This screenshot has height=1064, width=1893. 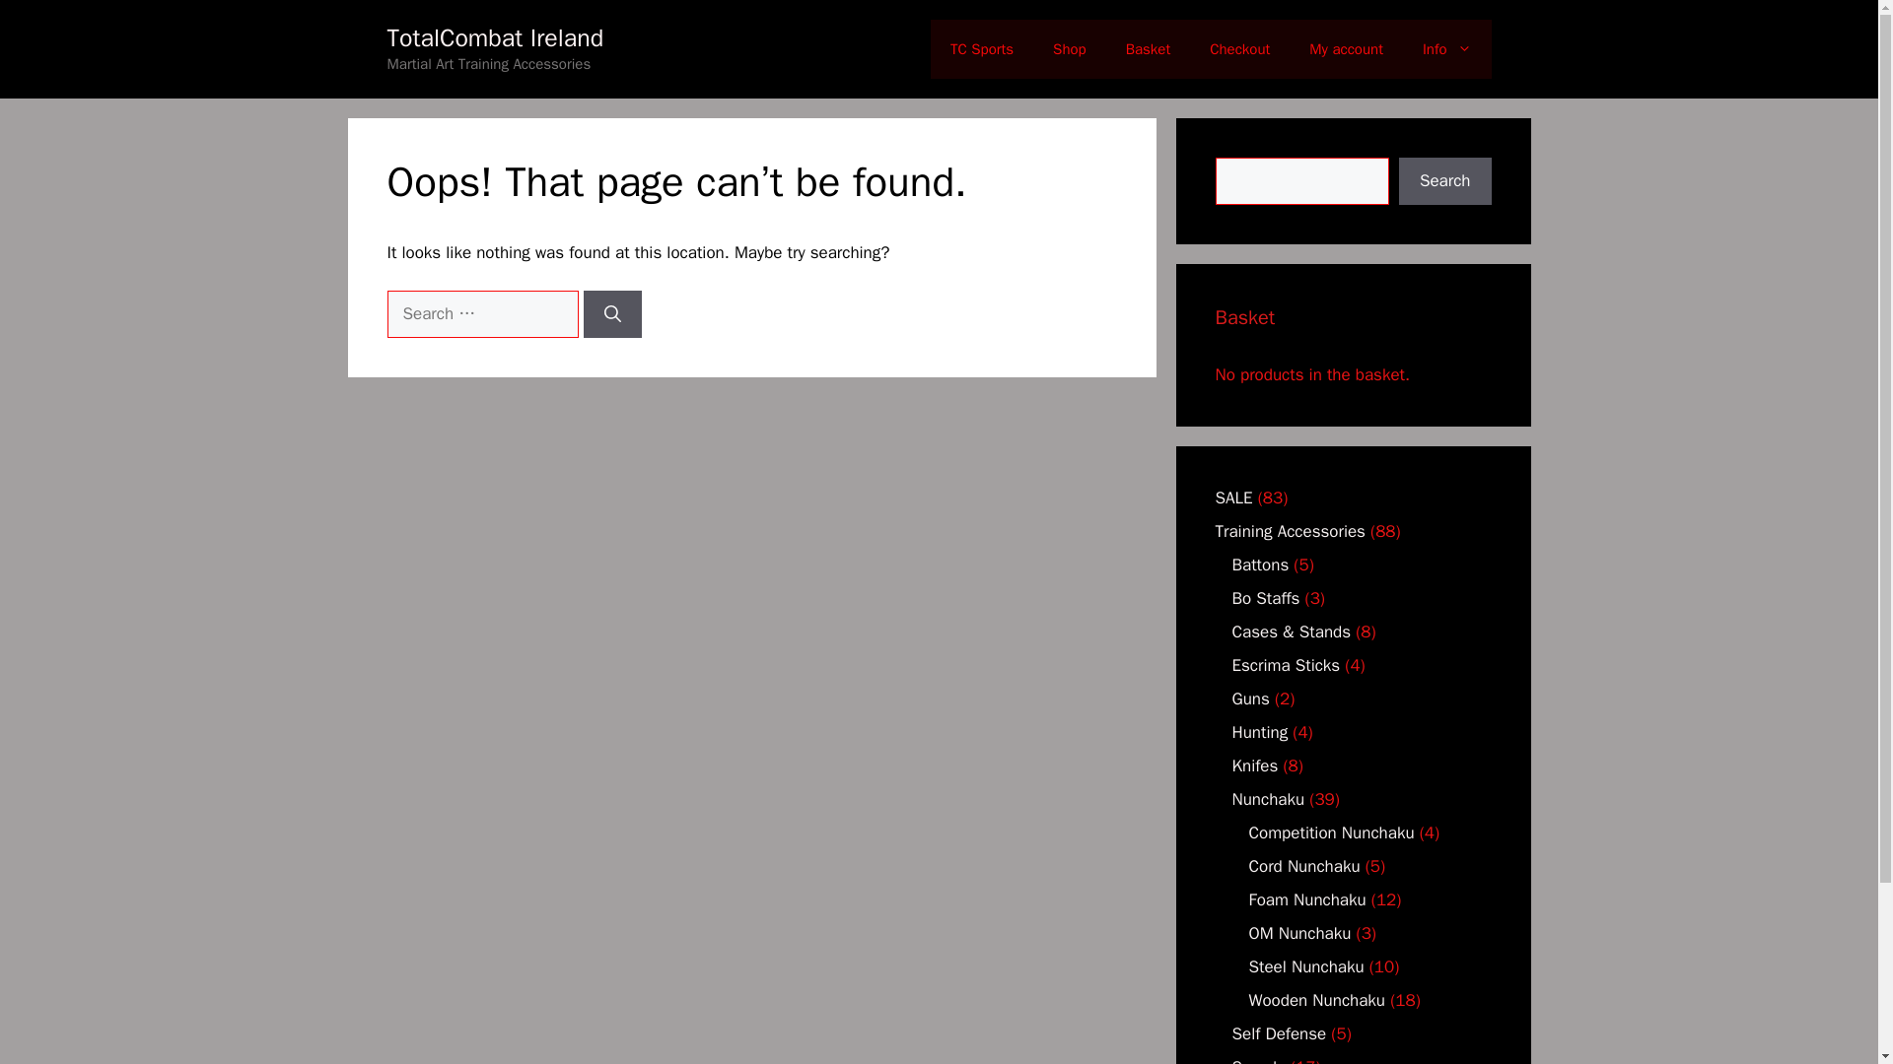 What do you see at coordinates (1239, 49) in the screenshot?
I see `Checkout` at bounding box center [1239, 49].